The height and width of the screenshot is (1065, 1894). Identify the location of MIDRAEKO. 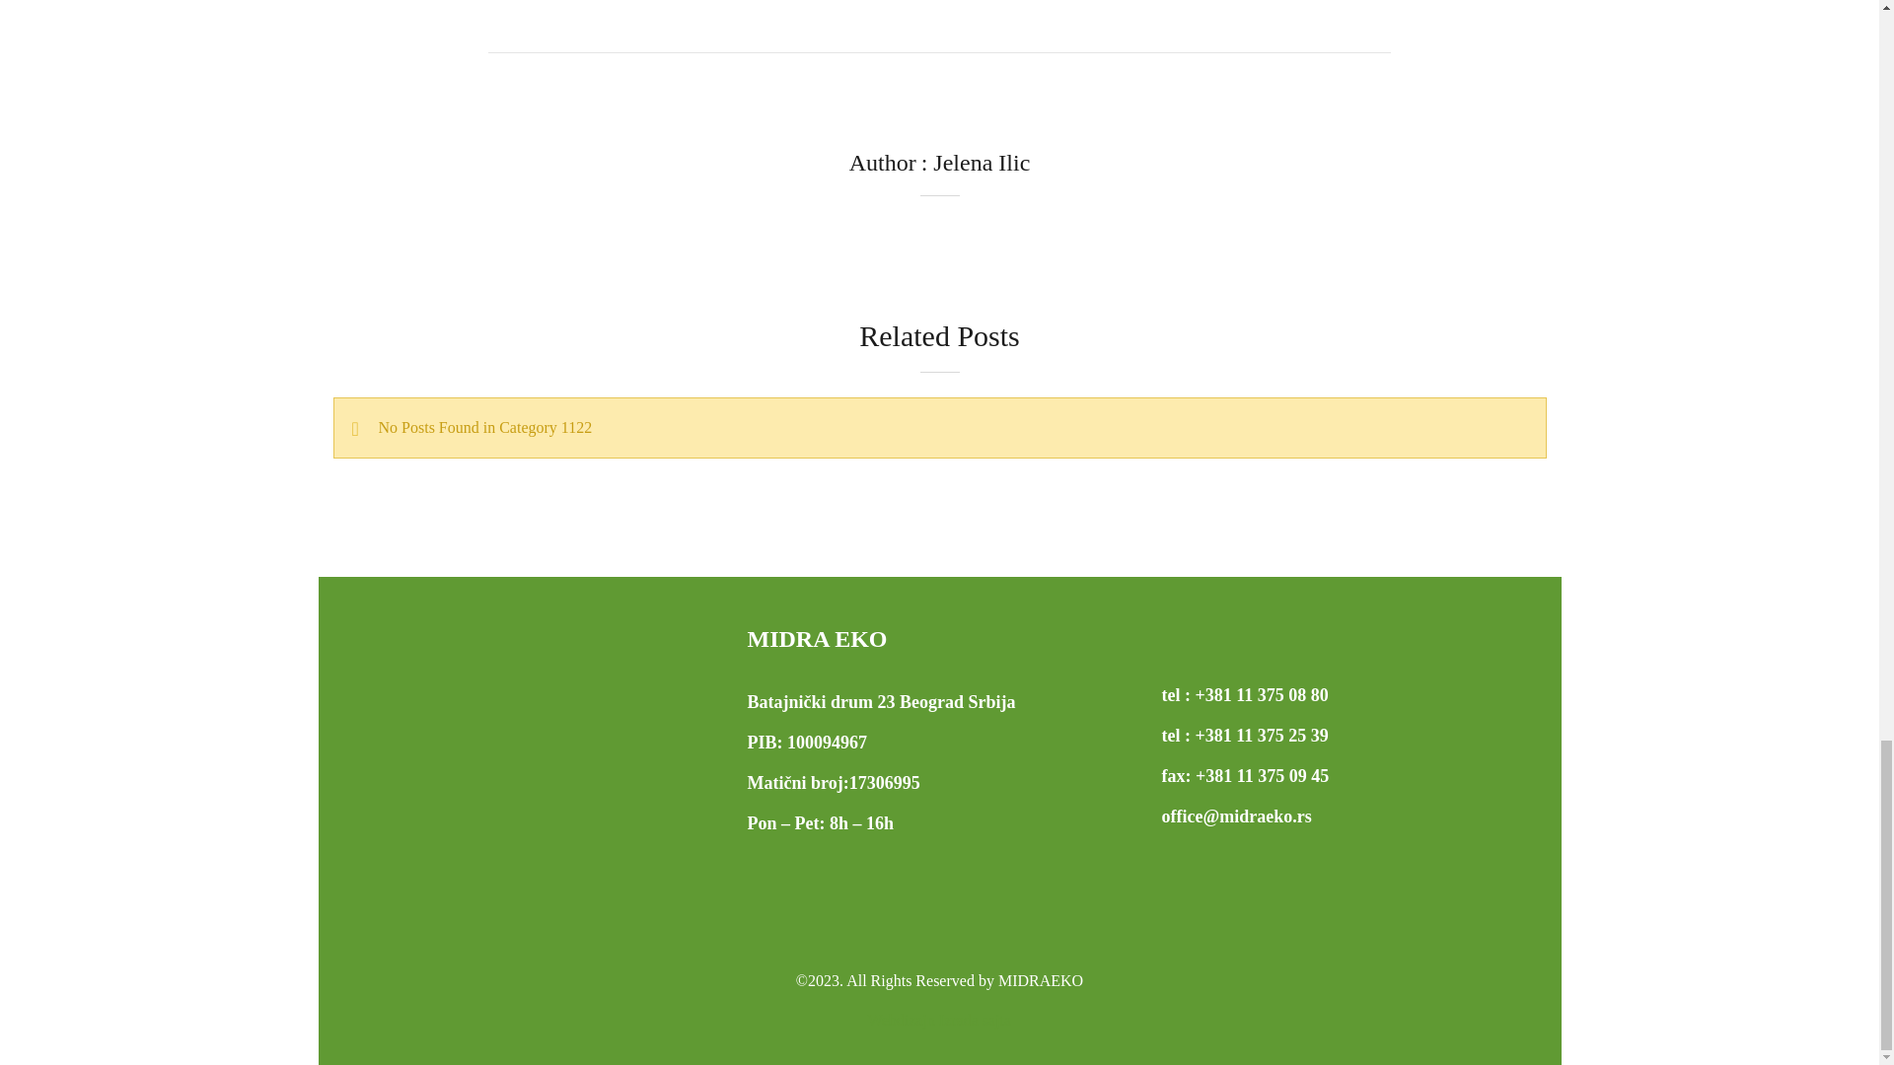
(1040, 980).